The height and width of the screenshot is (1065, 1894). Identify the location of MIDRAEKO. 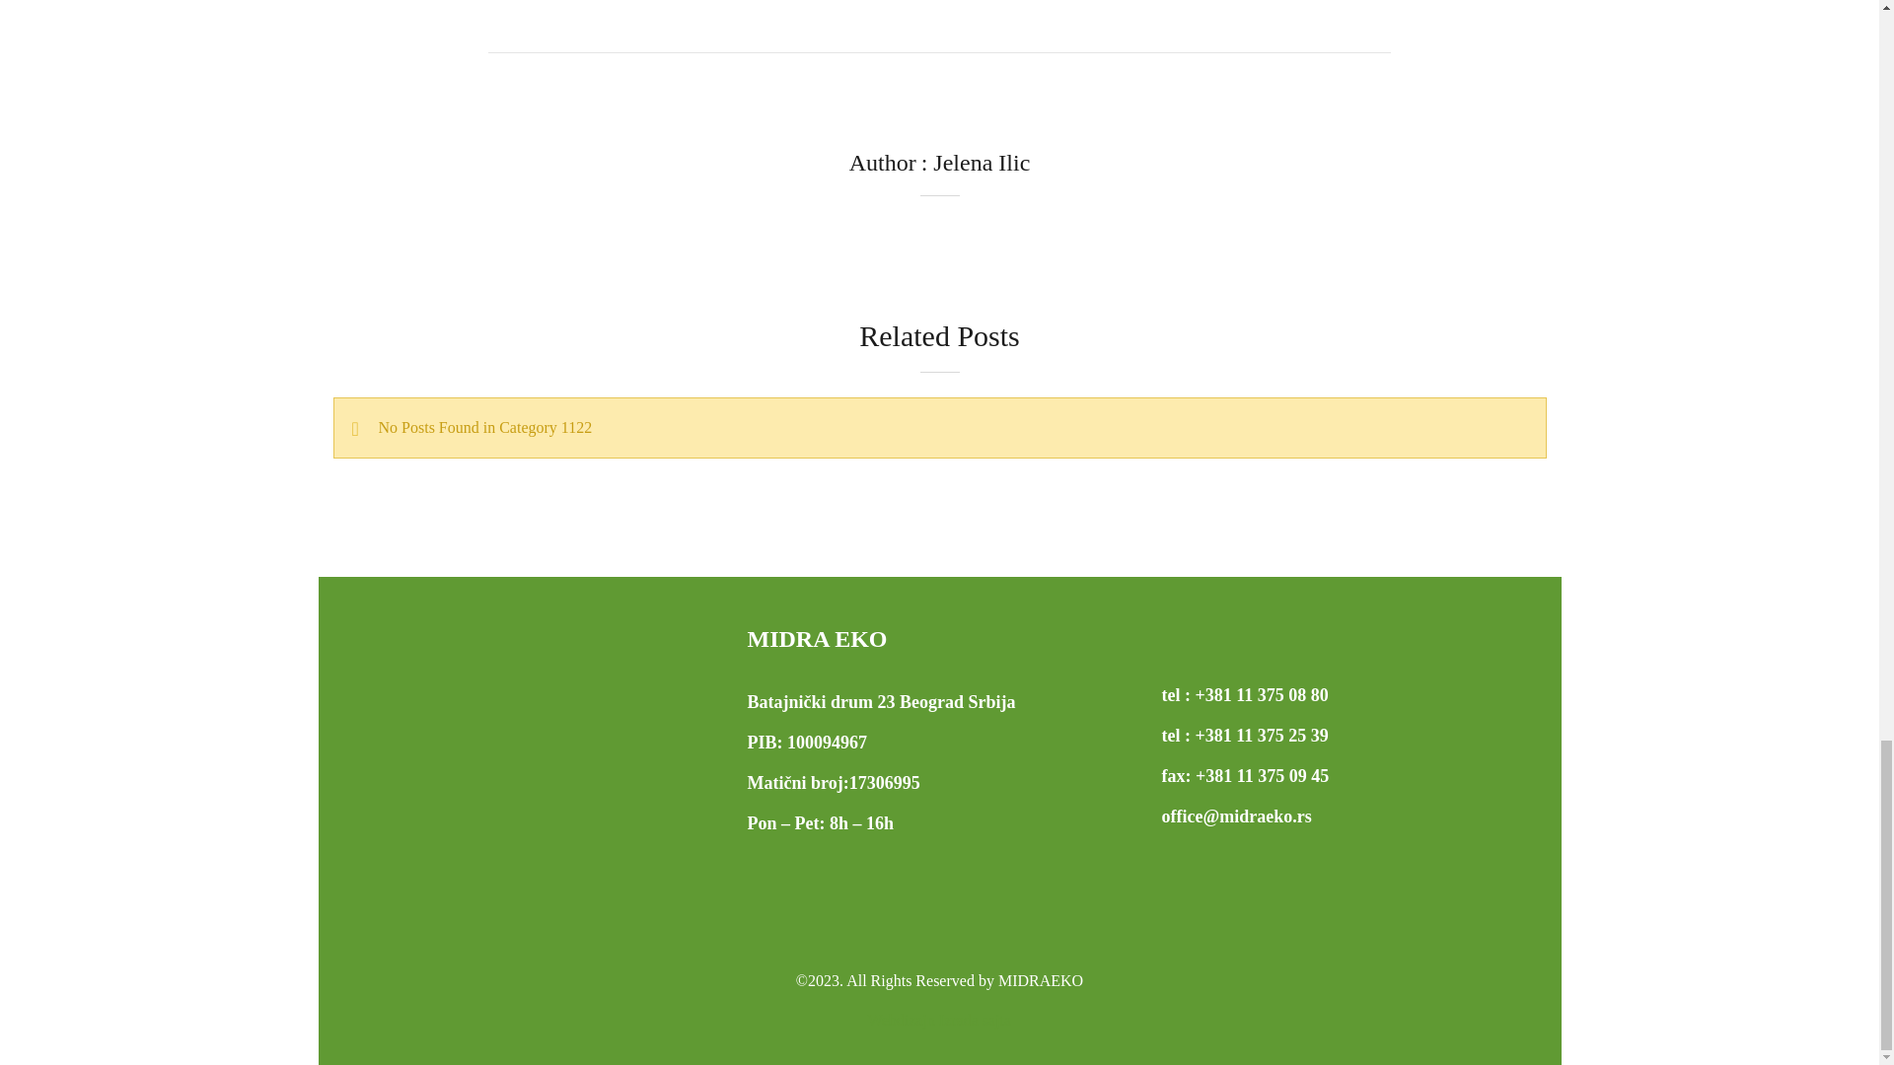
(1040, 980).